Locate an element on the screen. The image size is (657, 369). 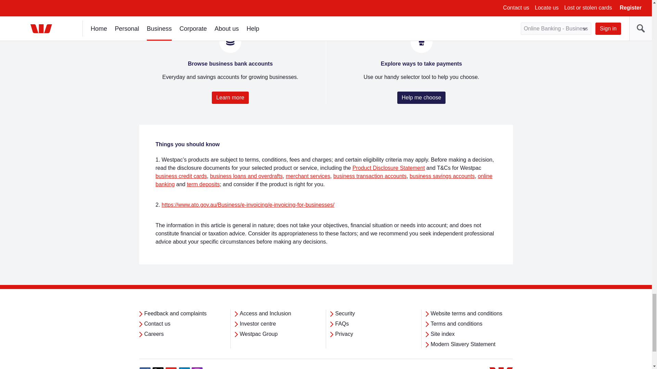
Eftpos is located at coordinates (422, 41).